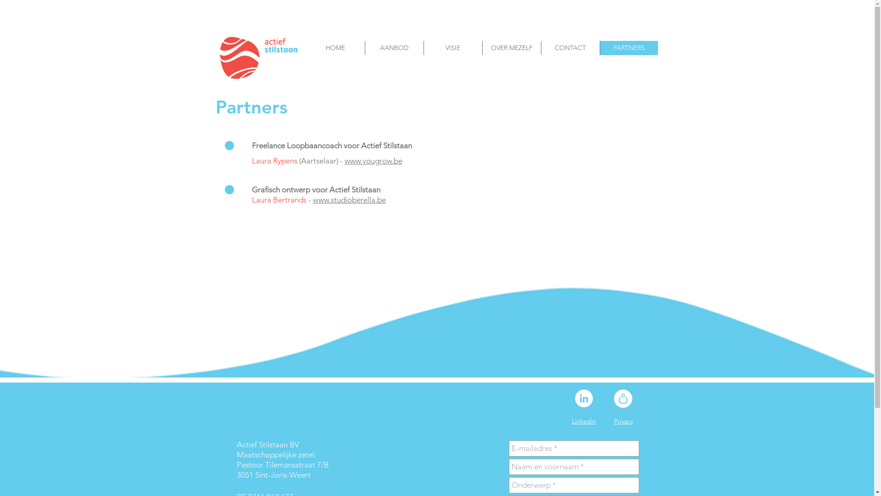 This screenshot has width=881, height=496. I want to click on OVER MEZELF, so click(511, 48).